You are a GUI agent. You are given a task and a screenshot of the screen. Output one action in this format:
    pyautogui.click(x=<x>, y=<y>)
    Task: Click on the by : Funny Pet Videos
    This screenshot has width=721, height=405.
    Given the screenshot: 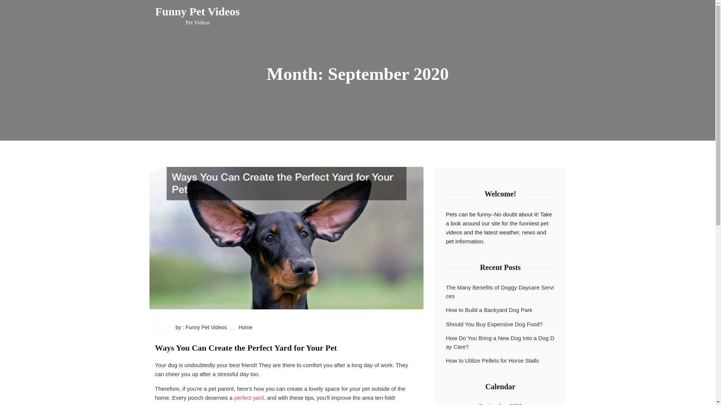 What is the action you would take?
    pyautogui.click(x=246, y=328)
    